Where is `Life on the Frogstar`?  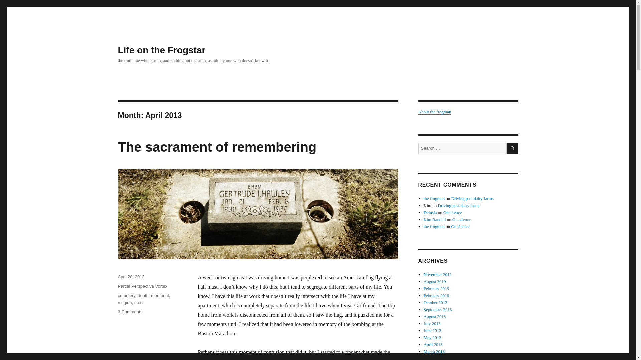
Life on the Frogstar is located at coordinates (126, 295).